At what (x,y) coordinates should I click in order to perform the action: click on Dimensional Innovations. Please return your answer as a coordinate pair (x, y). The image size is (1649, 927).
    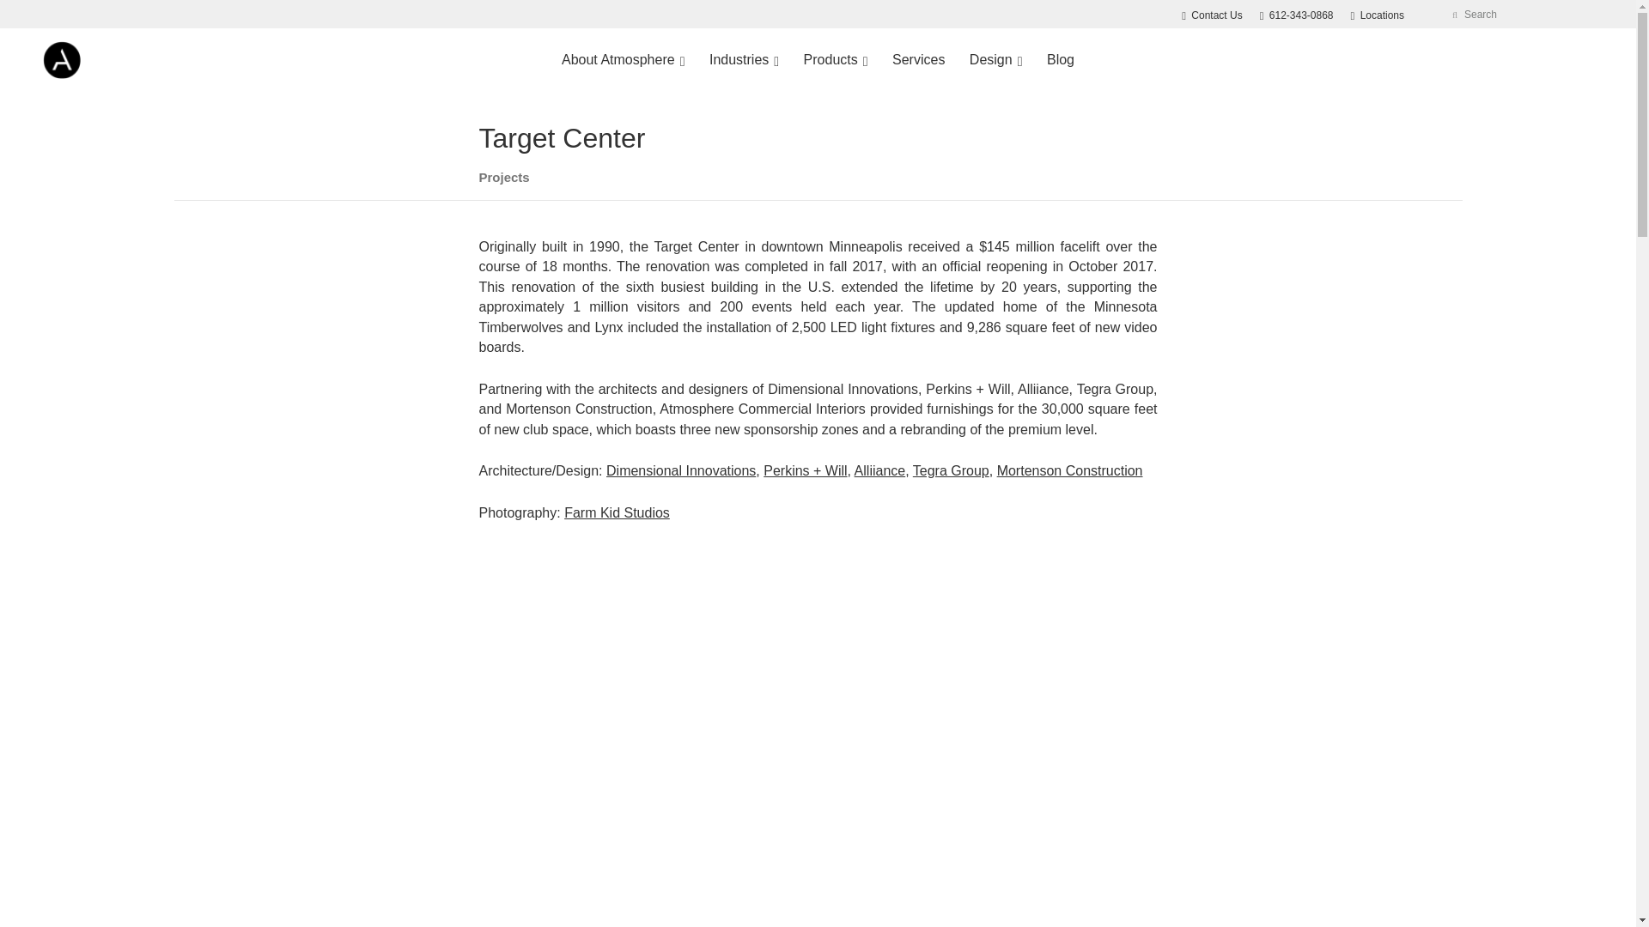
    Looking at the image, I should click on (680, 470).